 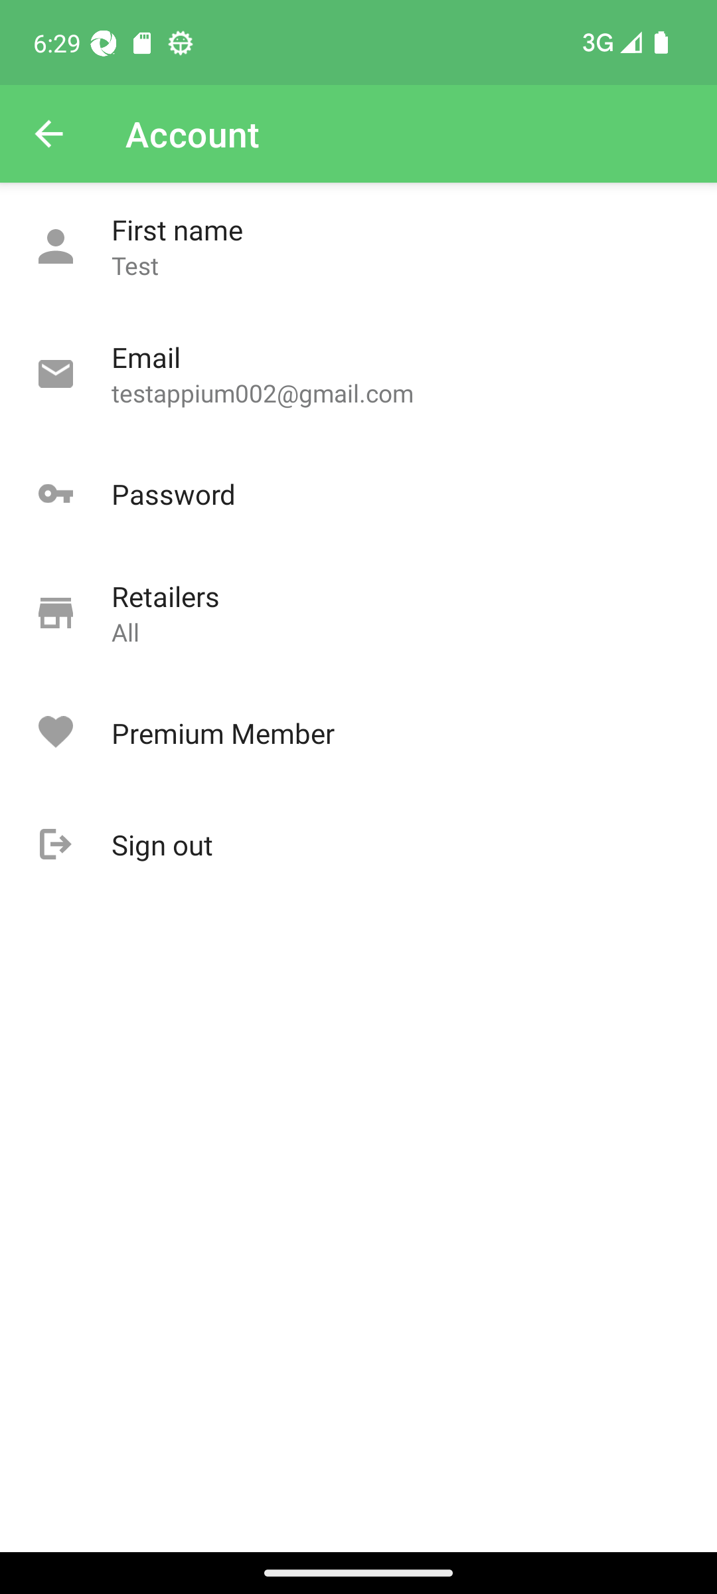 What do you see at coordinates (358, 494) in the screenshot?
I see `Password` at bounding box center [358, 494].